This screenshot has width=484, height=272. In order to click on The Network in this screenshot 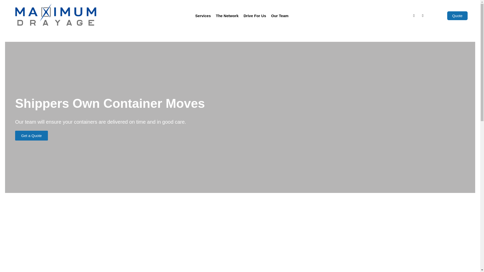, I will do `click(227, 16)`.